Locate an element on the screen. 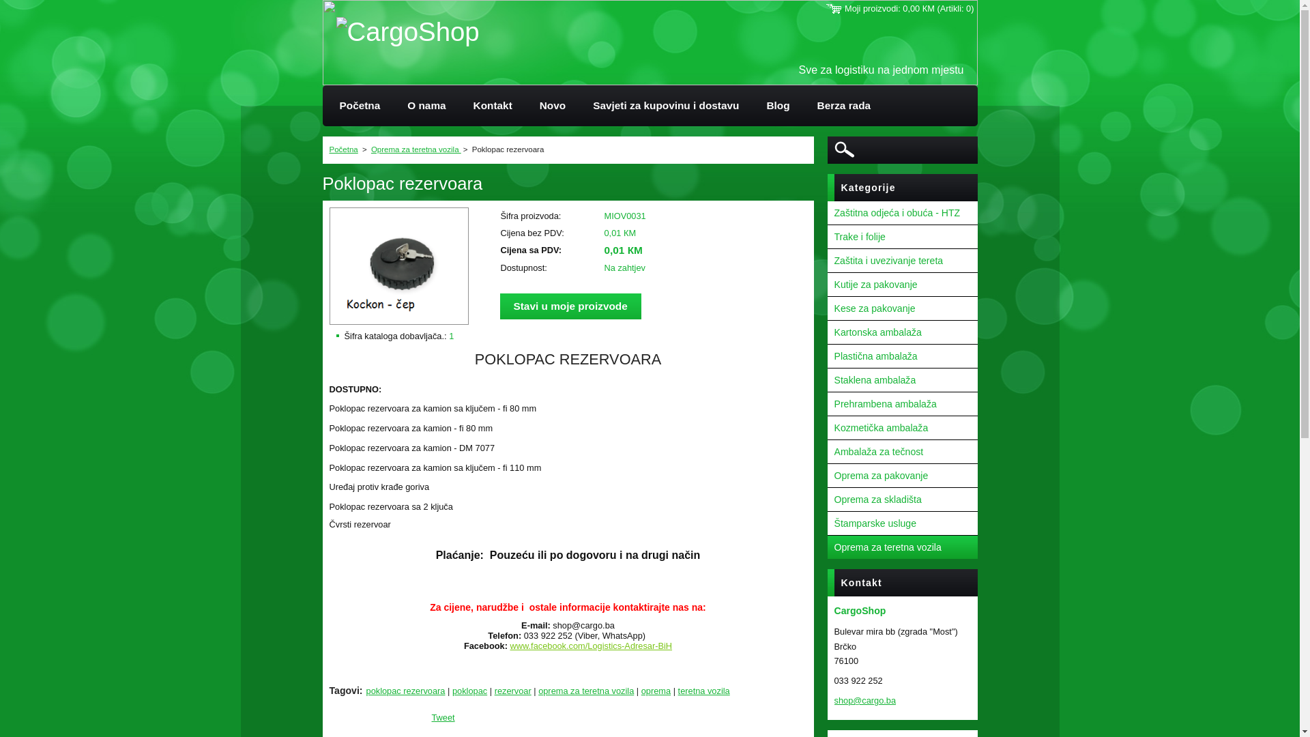 This screenshot has width=1310, height=737. Kontakt is located at coordinates (493, 106).